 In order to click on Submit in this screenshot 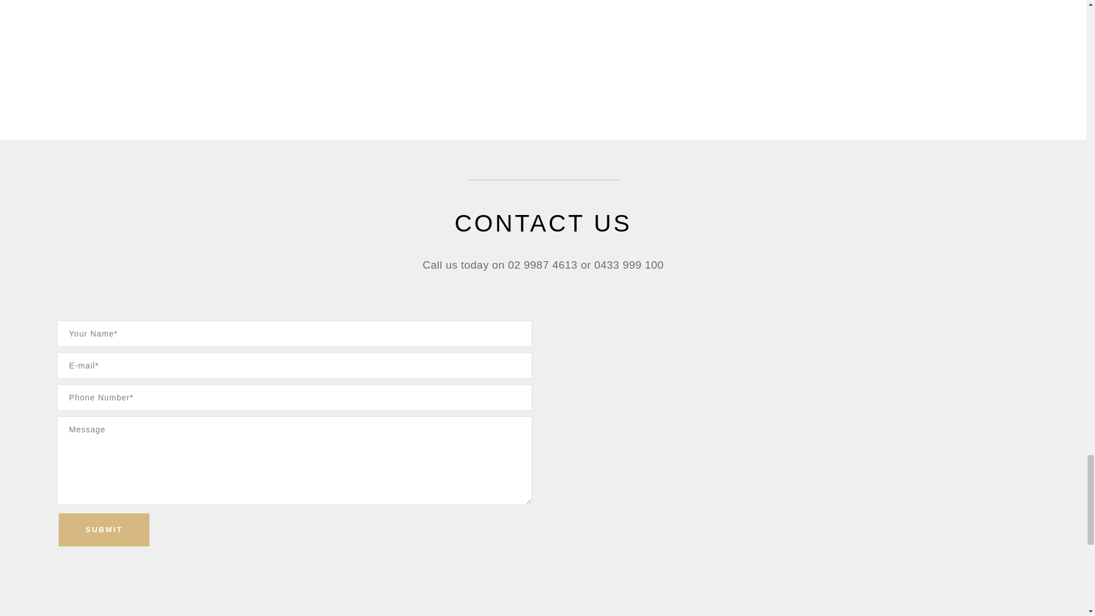, I will do `click(104, 529)`.